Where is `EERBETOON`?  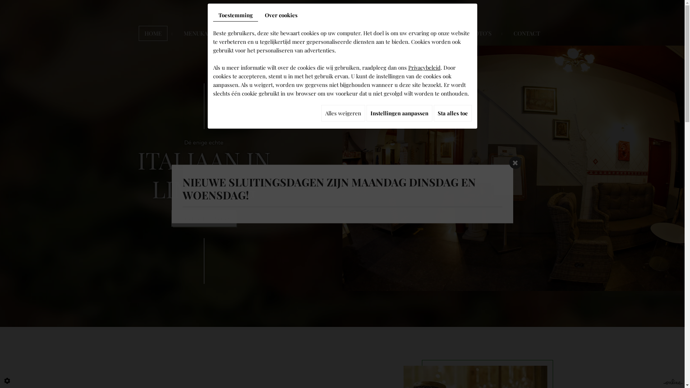
EERBETOON is located at coordinates (258, 33).